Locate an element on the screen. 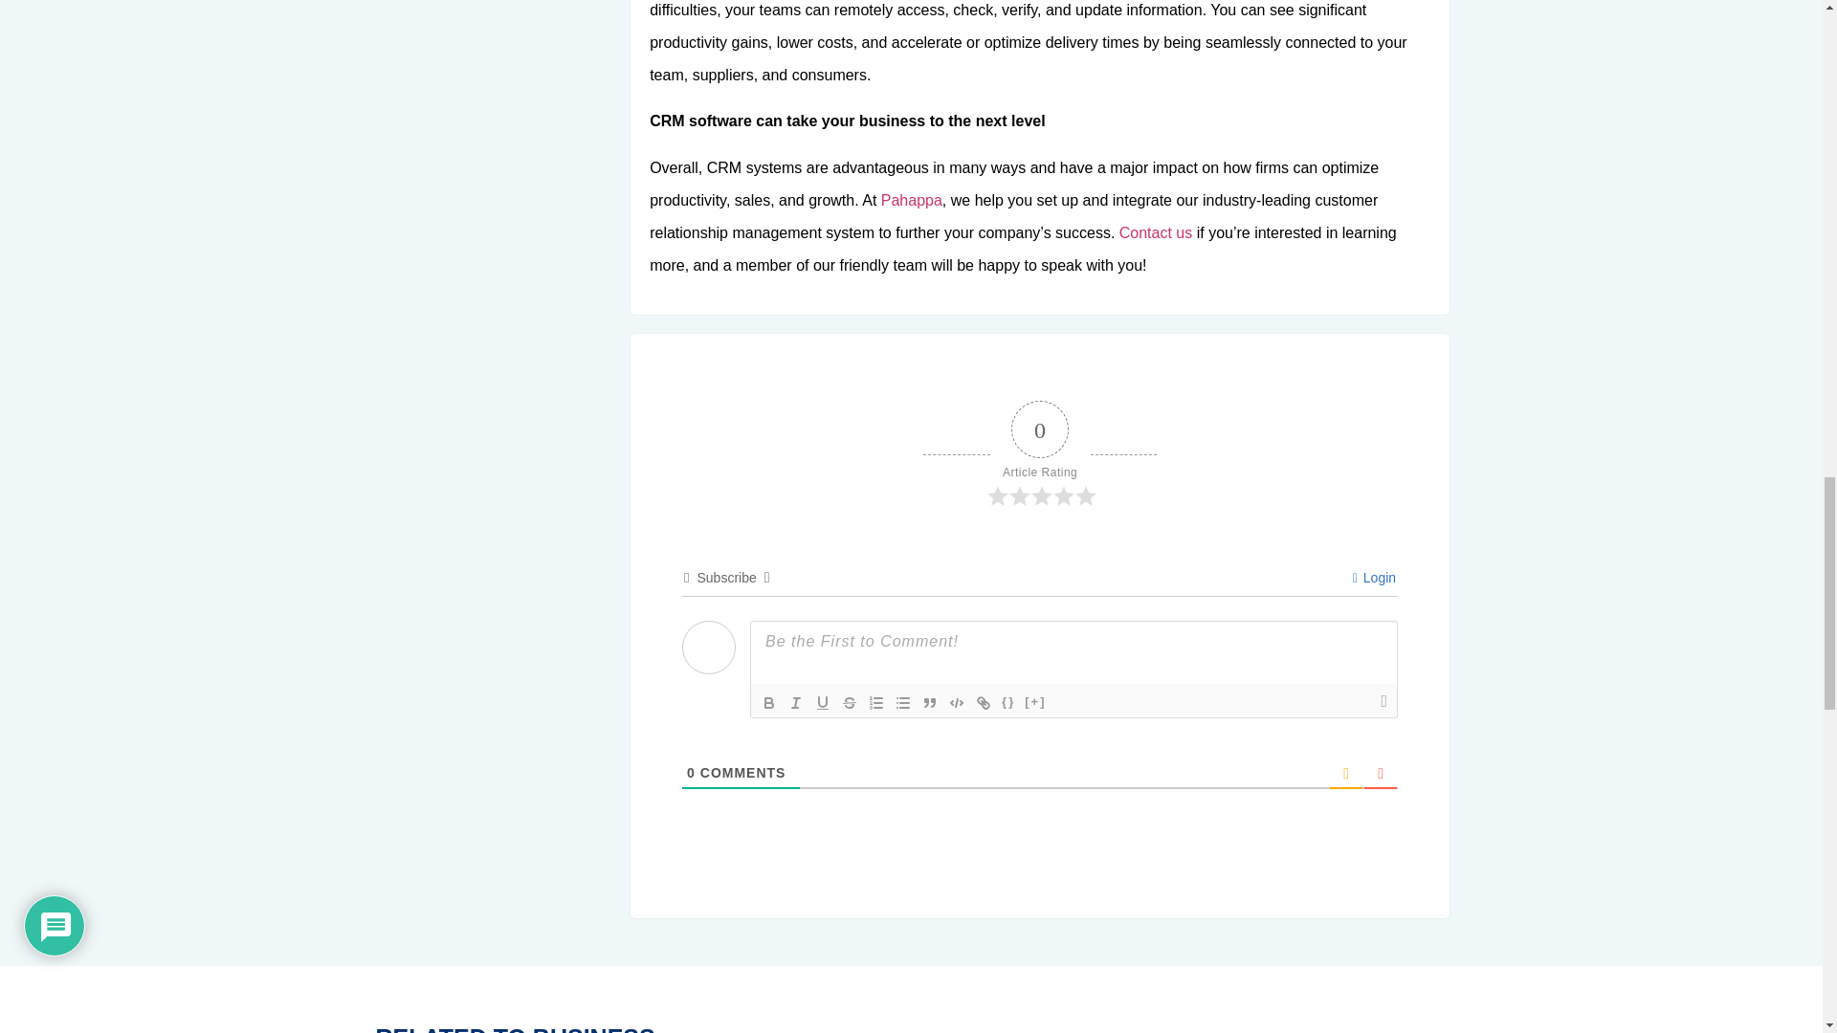 The width and height of the screenshot is (1837, 1033). Bold is located at coordinates (768, 702).